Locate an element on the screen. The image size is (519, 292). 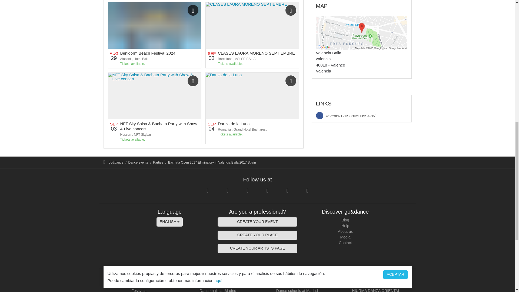
CLASES LAURA MORENO SEPTIEMBRE is located at coordinates (256, 53).